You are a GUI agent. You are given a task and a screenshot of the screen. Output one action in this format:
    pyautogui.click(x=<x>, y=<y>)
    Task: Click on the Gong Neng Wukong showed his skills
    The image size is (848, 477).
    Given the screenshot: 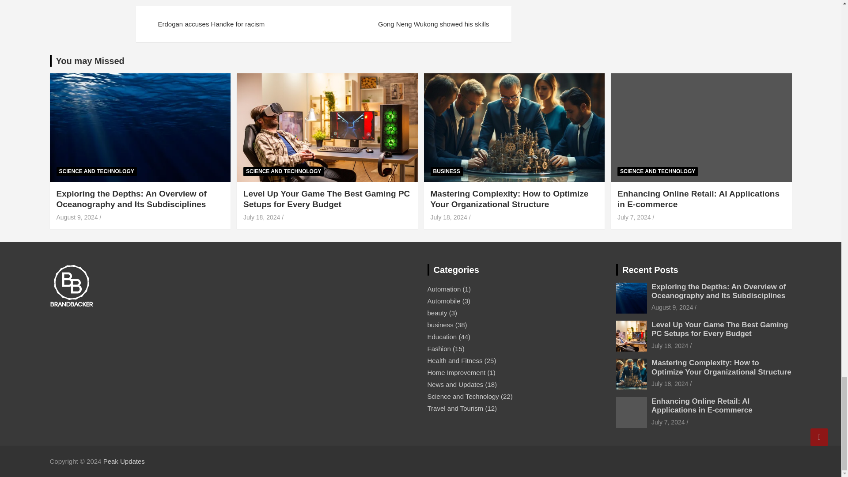 What is the action you would take?
    pyautogui.click(x=417, y=24)
    